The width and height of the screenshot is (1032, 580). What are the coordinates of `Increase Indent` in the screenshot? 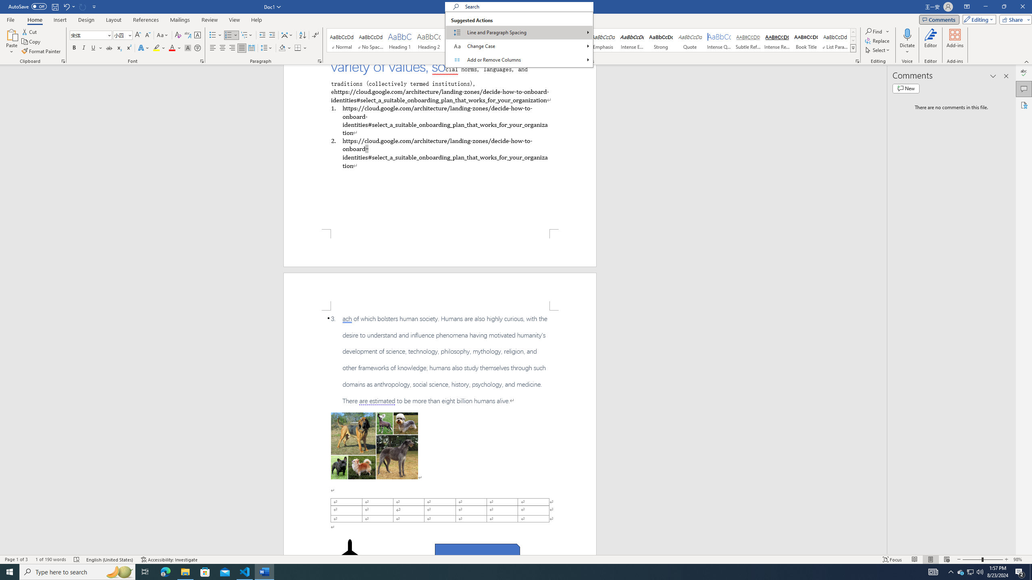 It's located at (272, 35).